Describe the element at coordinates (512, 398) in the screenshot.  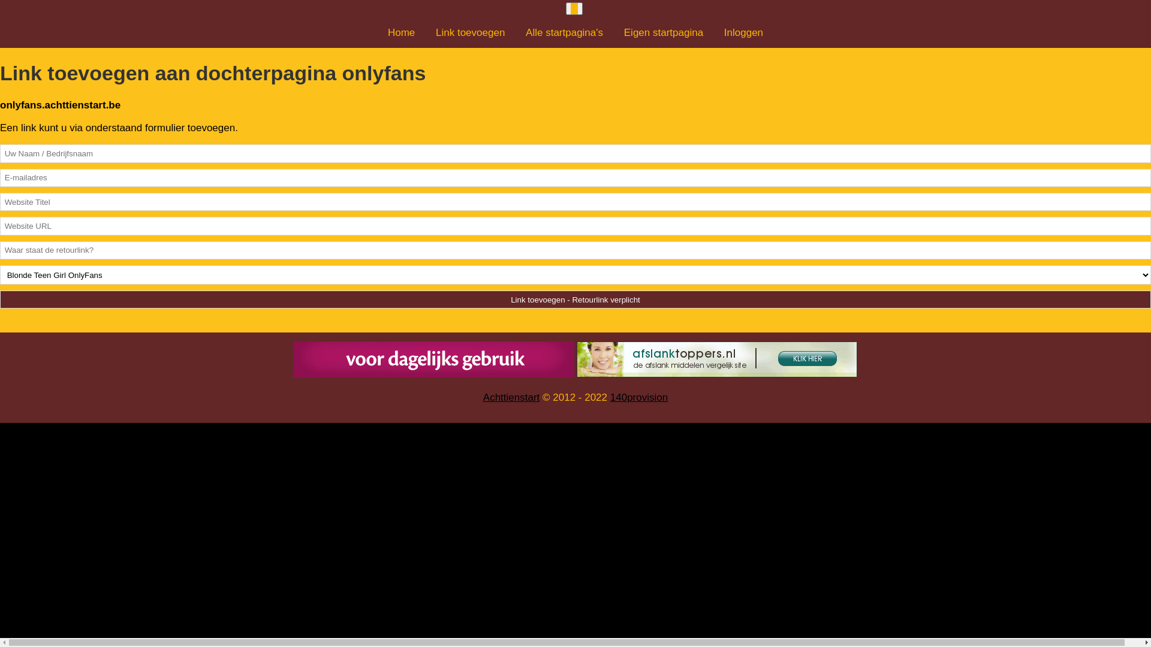
I see `Achttienstart` at that location.